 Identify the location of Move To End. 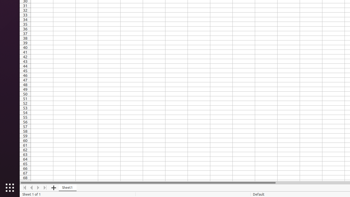
(45, 188).